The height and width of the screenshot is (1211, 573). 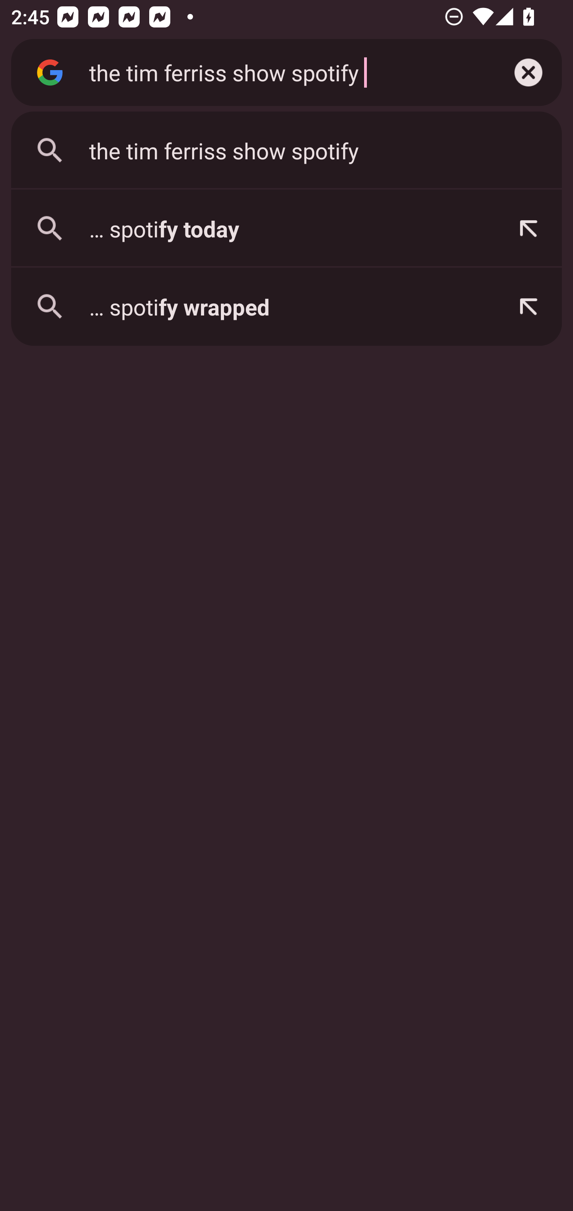 What do you see at coordinates (528, 229) in the screenshot?
I see `Refine: the tim ferriss show spotify today` at bounding box center [528, 229].